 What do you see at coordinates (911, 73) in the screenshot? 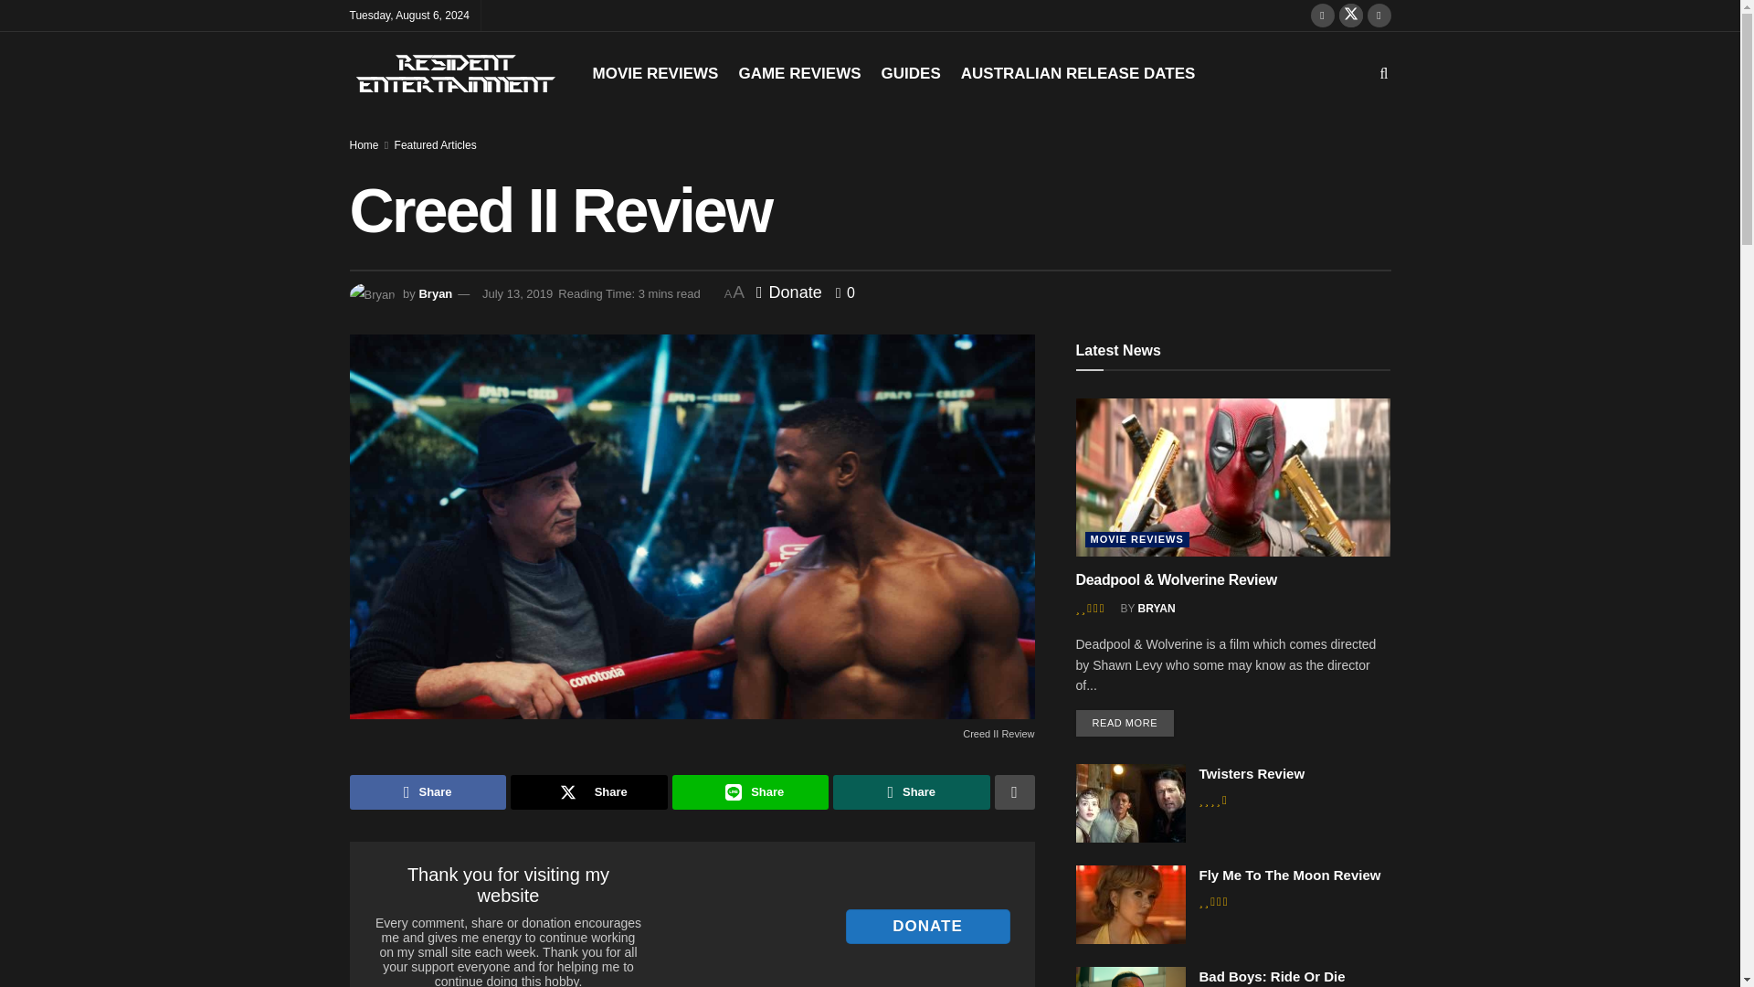
I see `GUIDES` at bounding box center [911, 73].